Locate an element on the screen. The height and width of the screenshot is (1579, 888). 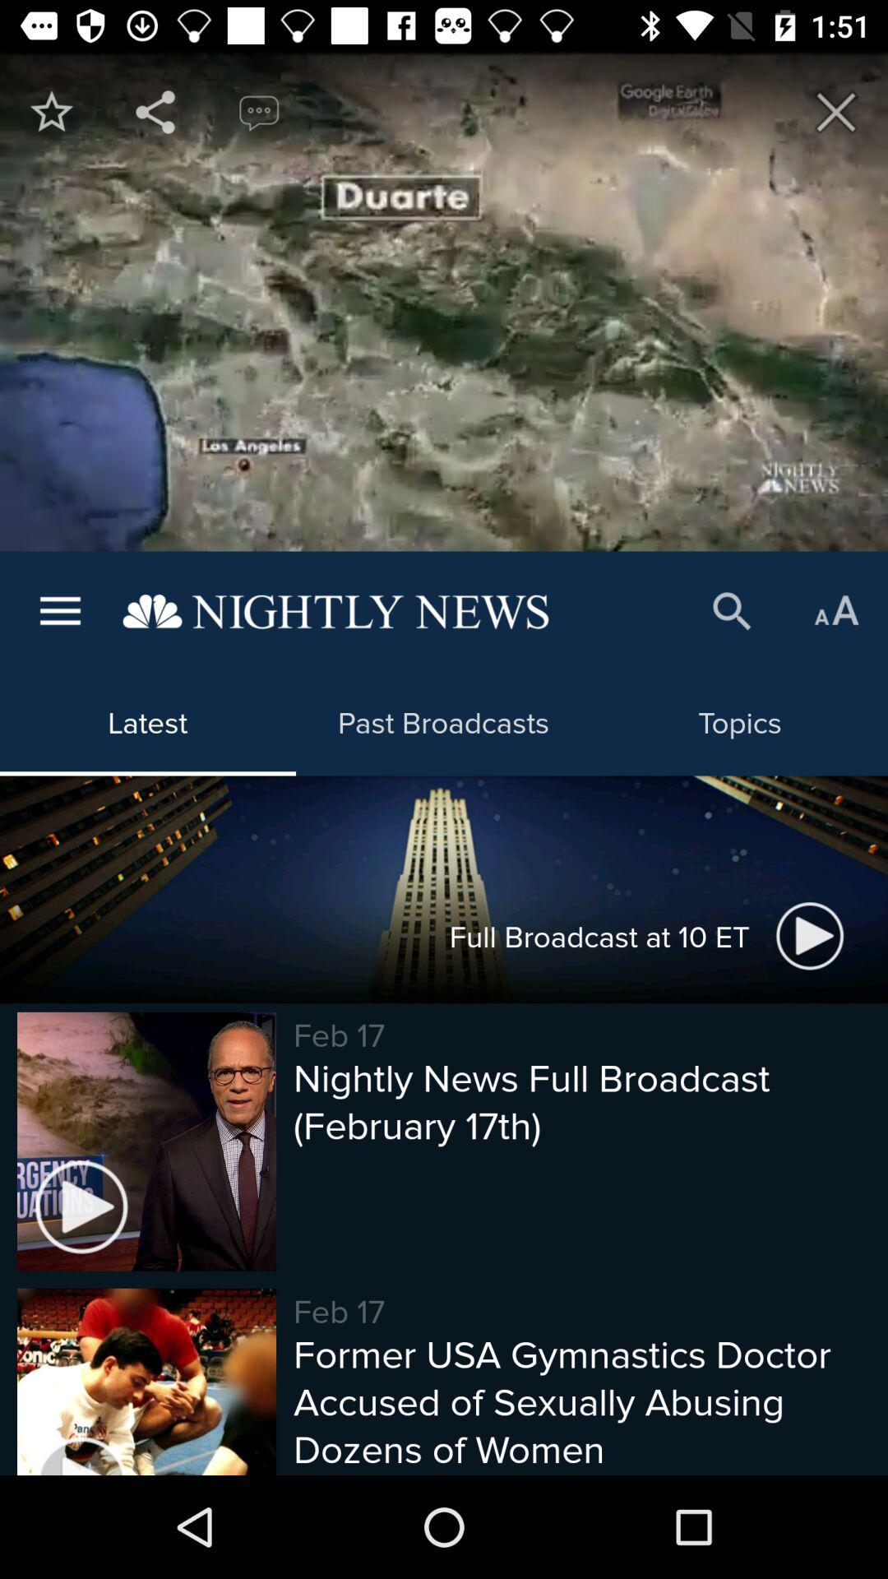
click the option which is beside the search option is located at coordinates (835, 612).